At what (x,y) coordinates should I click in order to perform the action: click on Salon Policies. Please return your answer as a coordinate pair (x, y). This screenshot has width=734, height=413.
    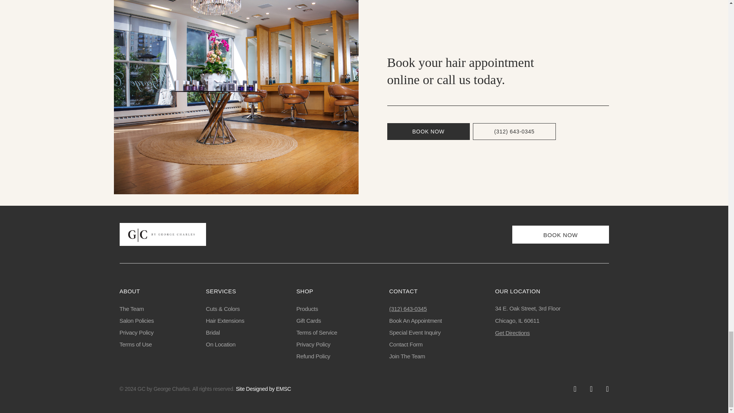
    Looking at the image, I should click on (136, 320).